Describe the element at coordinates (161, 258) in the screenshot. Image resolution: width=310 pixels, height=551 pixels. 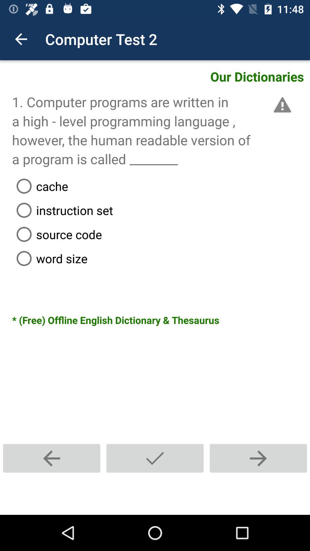
I see `jump until word size item` at that location.